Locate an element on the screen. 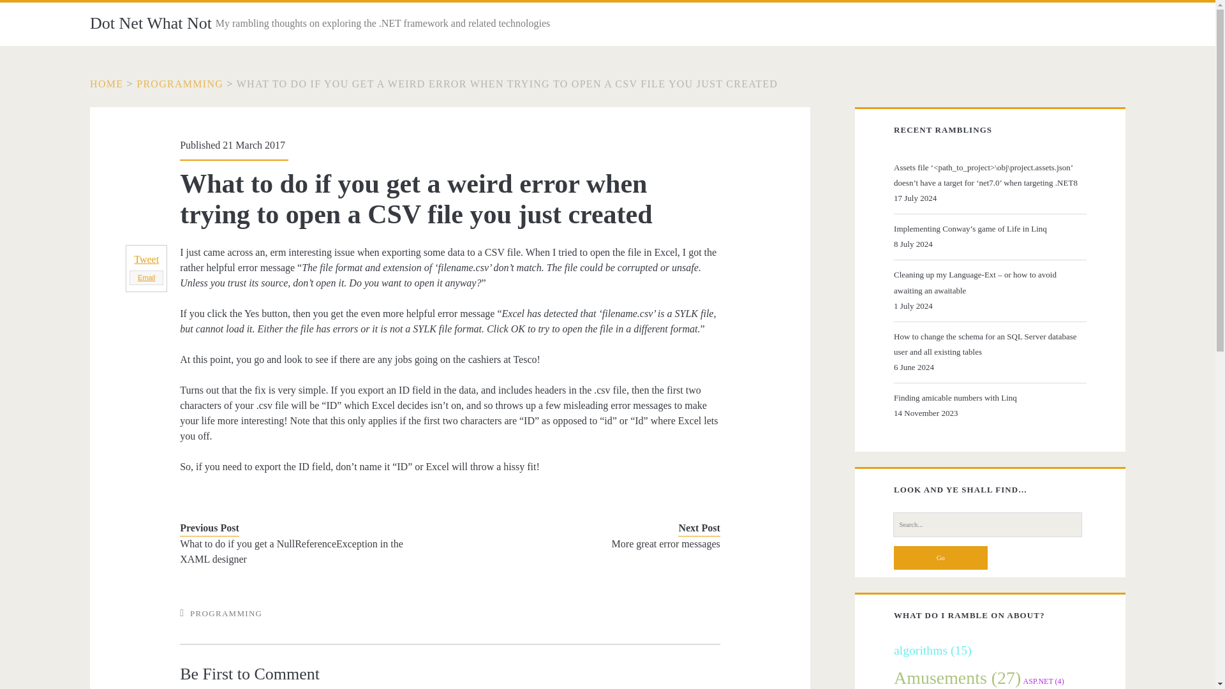 The height and width of the screenshot is (689, 1225). More great error messages is located at coordinates (596, 544).